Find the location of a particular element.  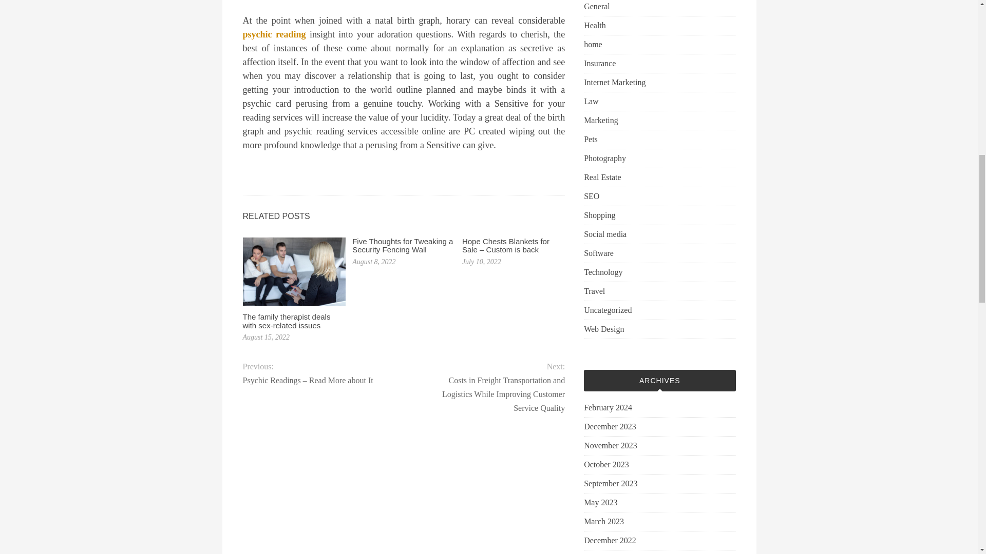

Insurance is located at coordinates (599, 64).